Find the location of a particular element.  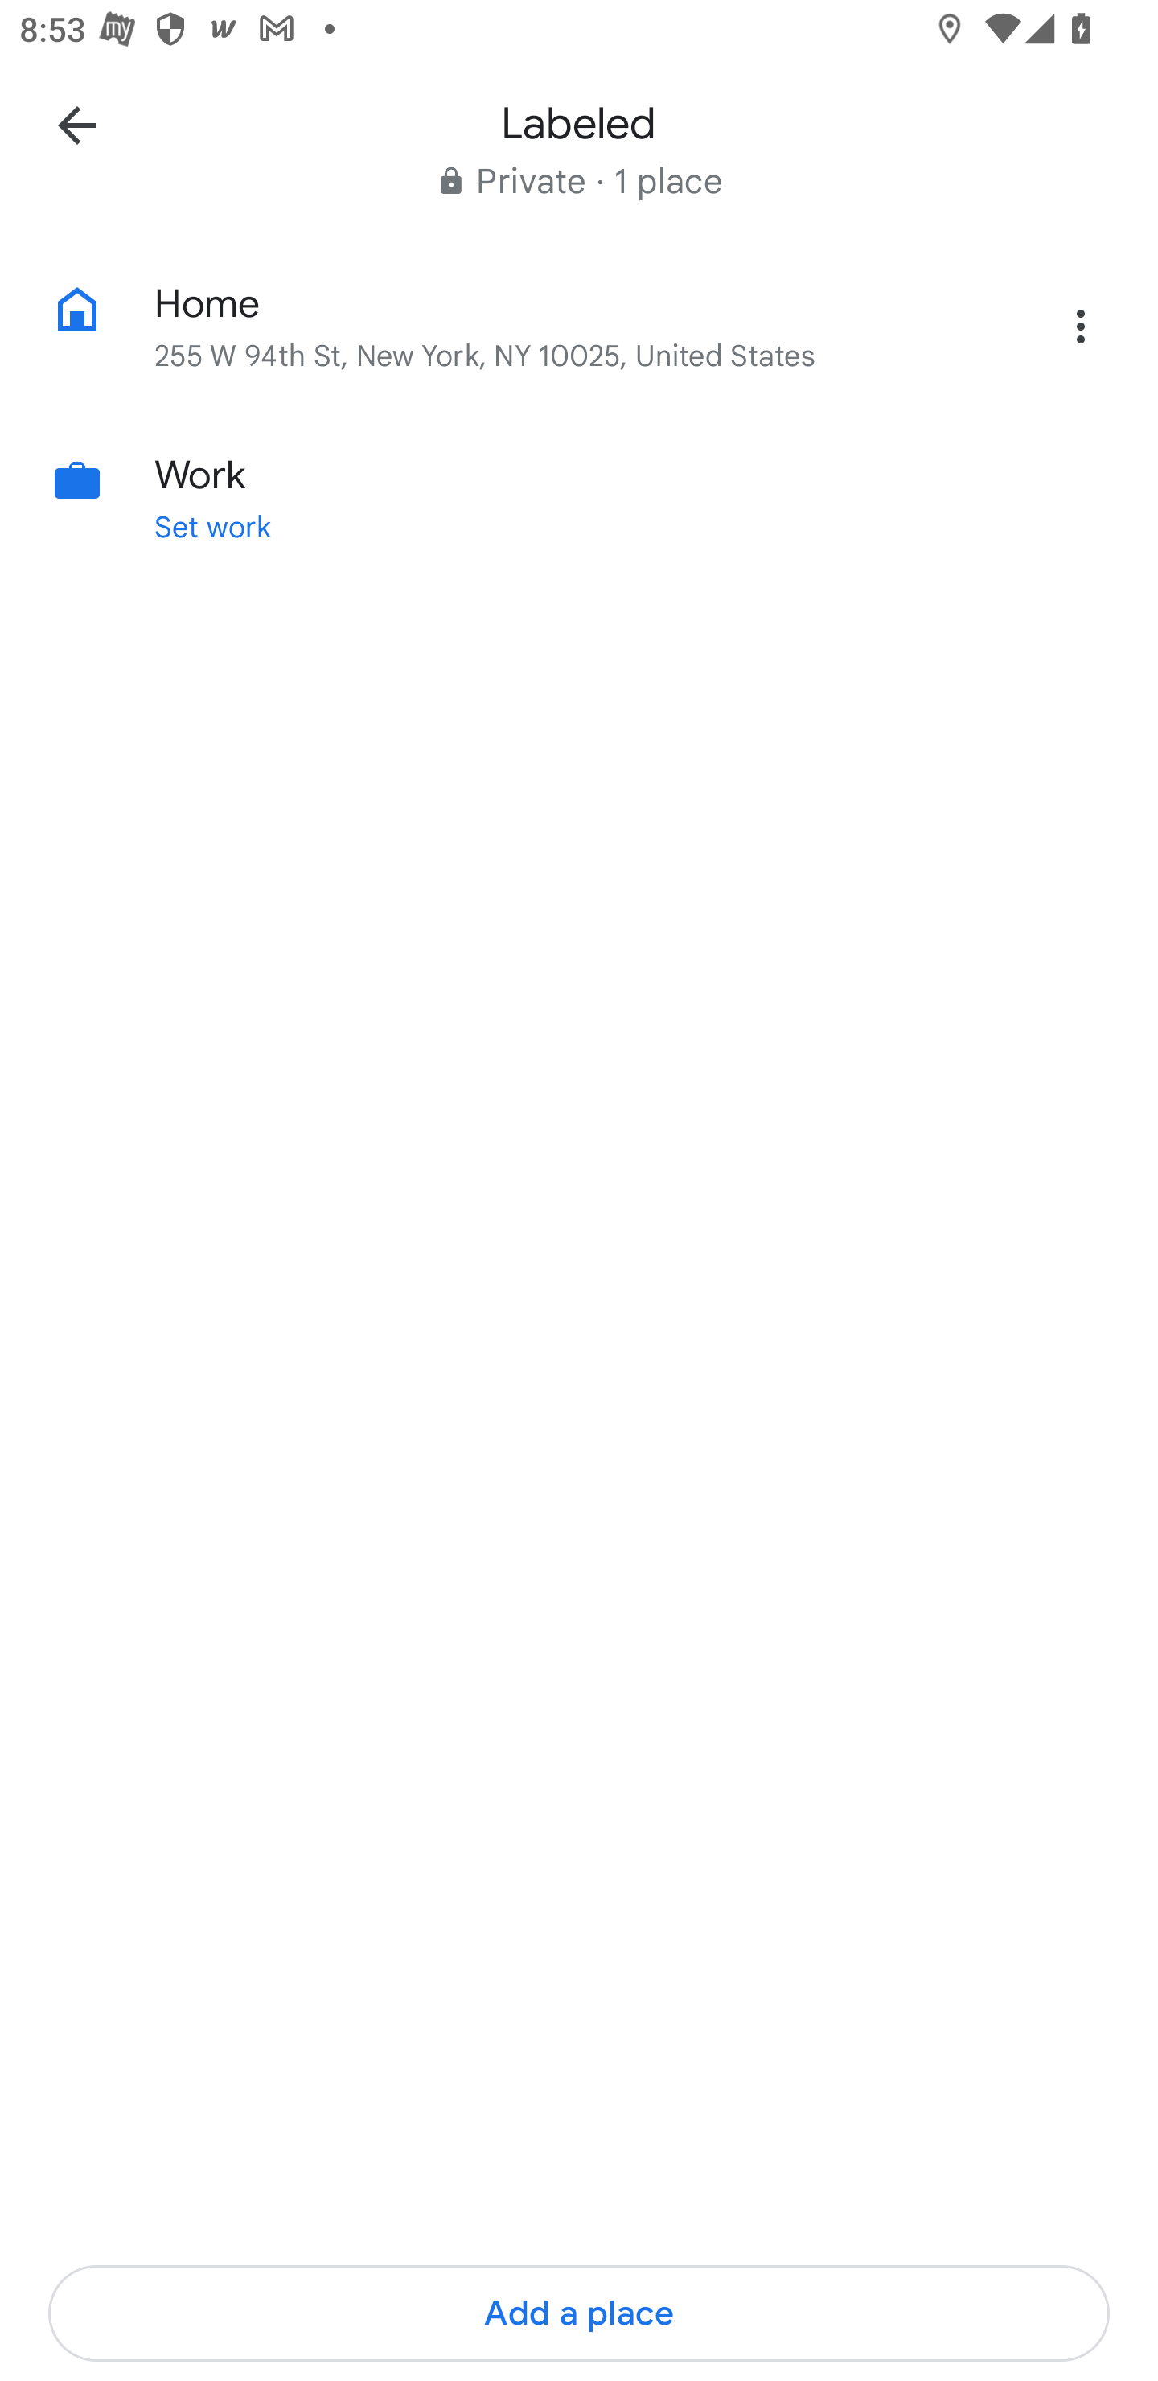

Work Set work is located at coordinates (579, 497).